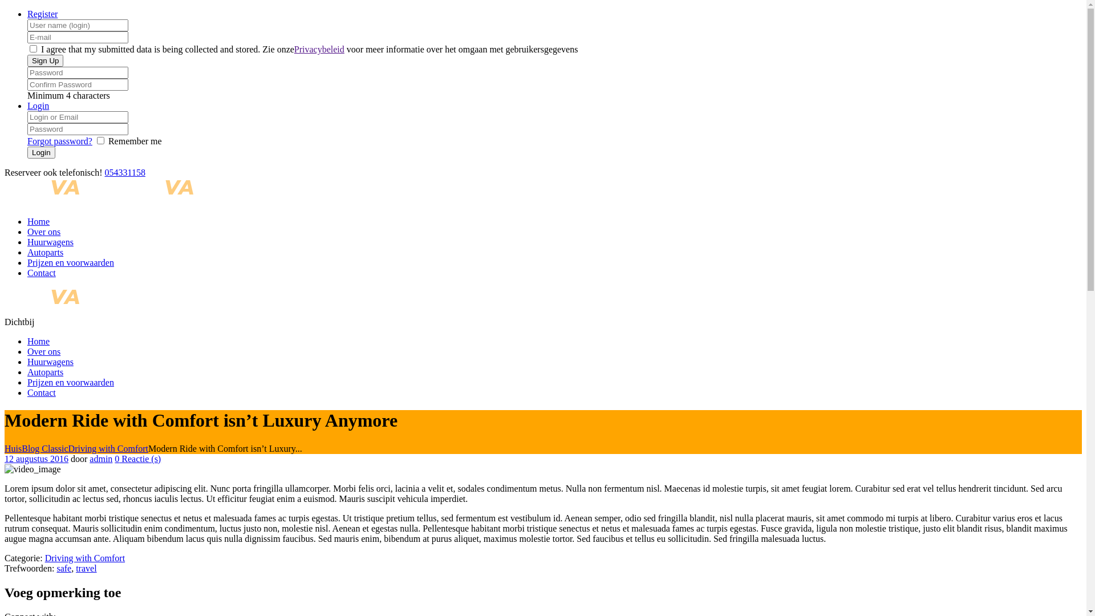 The height and width of the screenshot is (616, 1095). I want to click on 12 augustus 2016, so click(36, 459).